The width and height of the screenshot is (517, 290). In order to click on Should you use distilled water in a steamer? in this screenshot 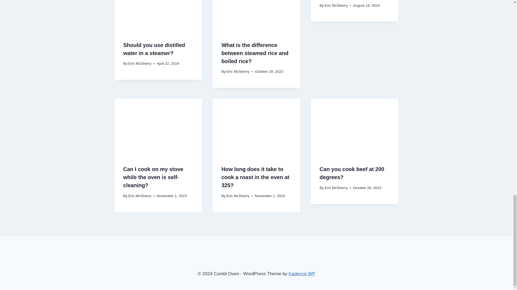, I will do `click(154, 49)`.